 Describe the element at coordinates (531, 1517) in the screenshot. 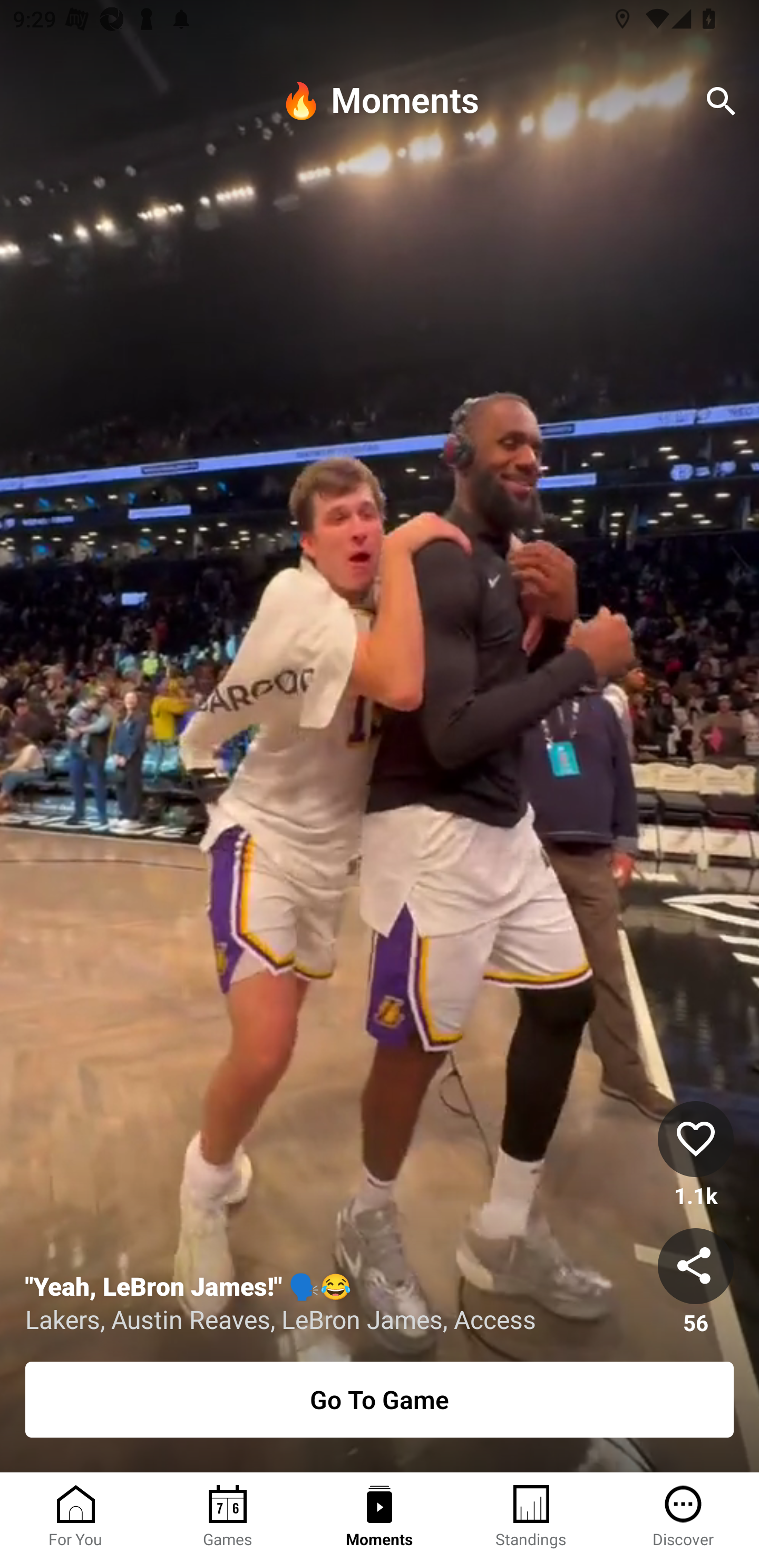

I see `Standings` at that location.